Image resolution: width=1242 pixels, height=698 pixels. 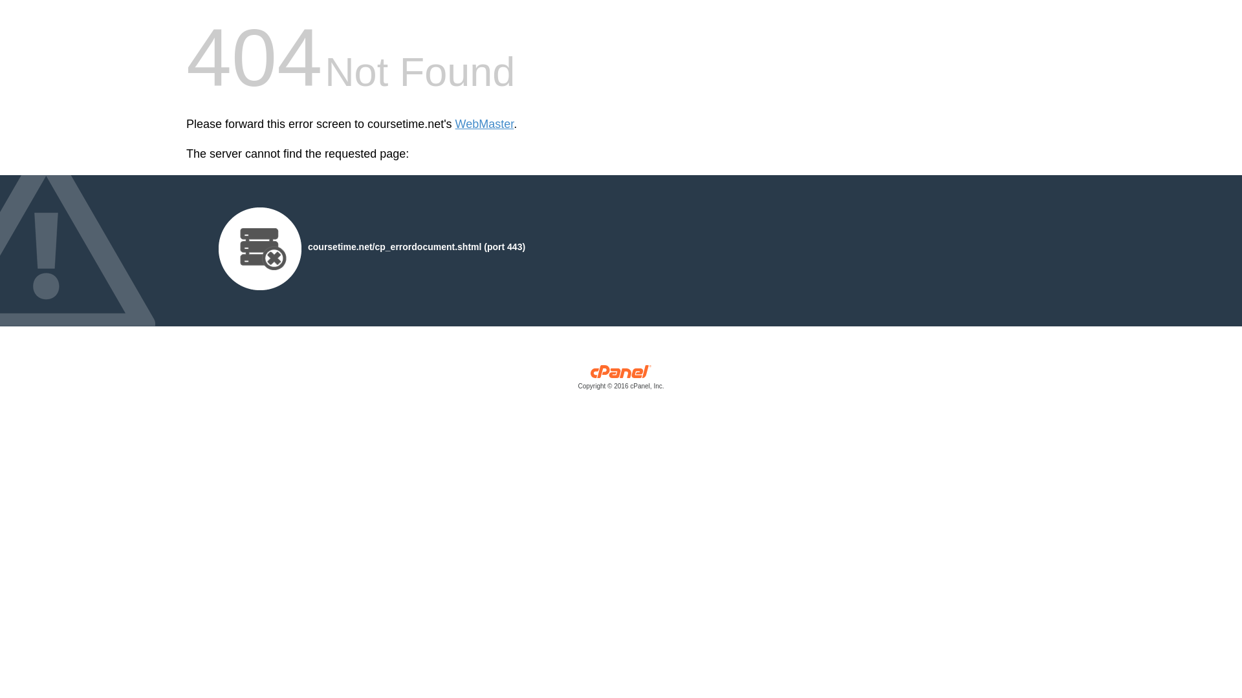 What do you see at coordinates (621, 380) in the screenshot?
I see `cPanel, Inc.` at bounding box center [621, 380].